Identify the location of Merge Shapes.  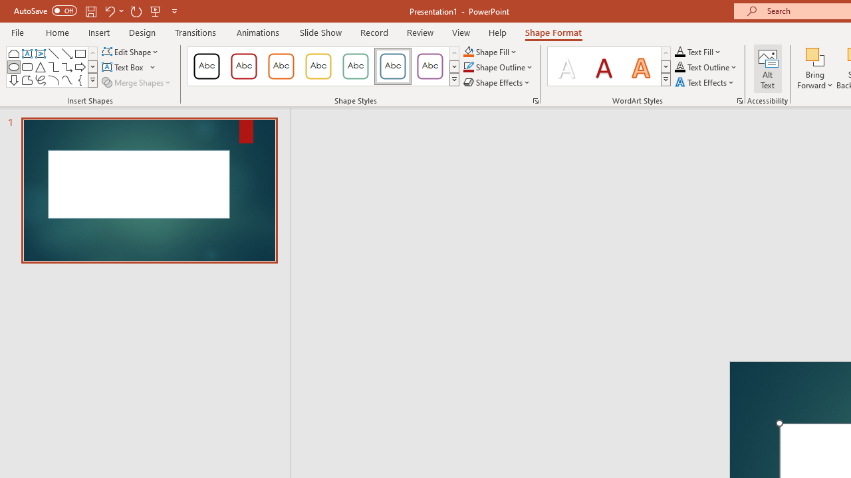
(137, 82).